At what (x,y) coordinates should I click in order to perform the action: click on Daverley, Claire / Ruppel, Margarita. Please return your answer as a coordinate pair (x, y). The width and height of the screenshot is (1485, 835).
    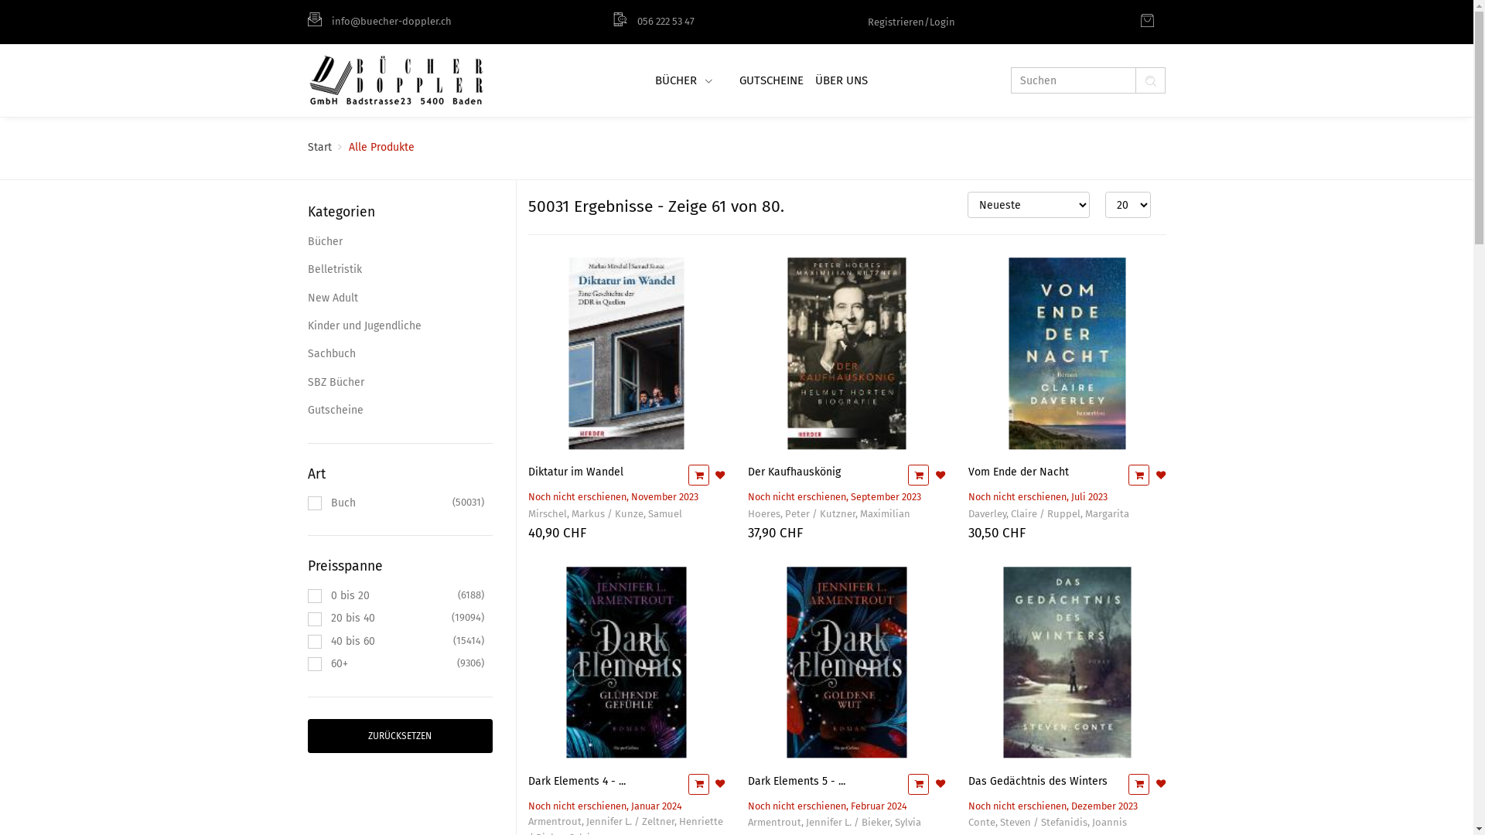
    Looking at the image, I should click on (1049, 515).